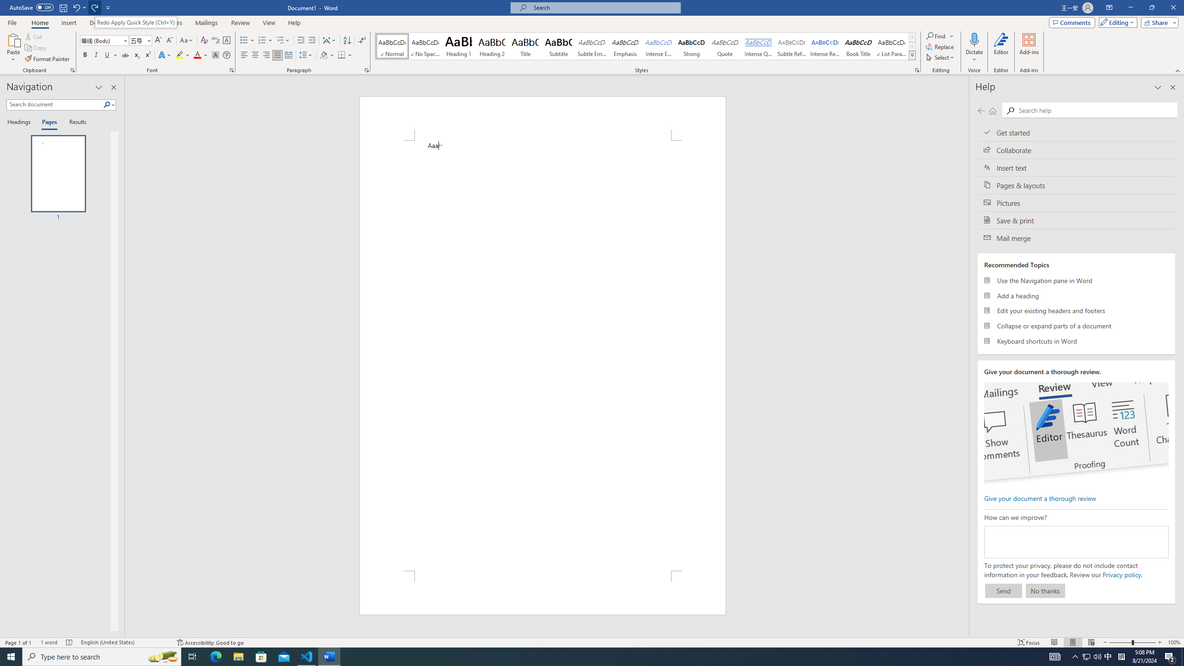 The height and width of the screenshot is (666, 1184). What do you see at coordinates (981, 111) in the screenshot?
I see `Previous page` at bounding box center [981, 111].